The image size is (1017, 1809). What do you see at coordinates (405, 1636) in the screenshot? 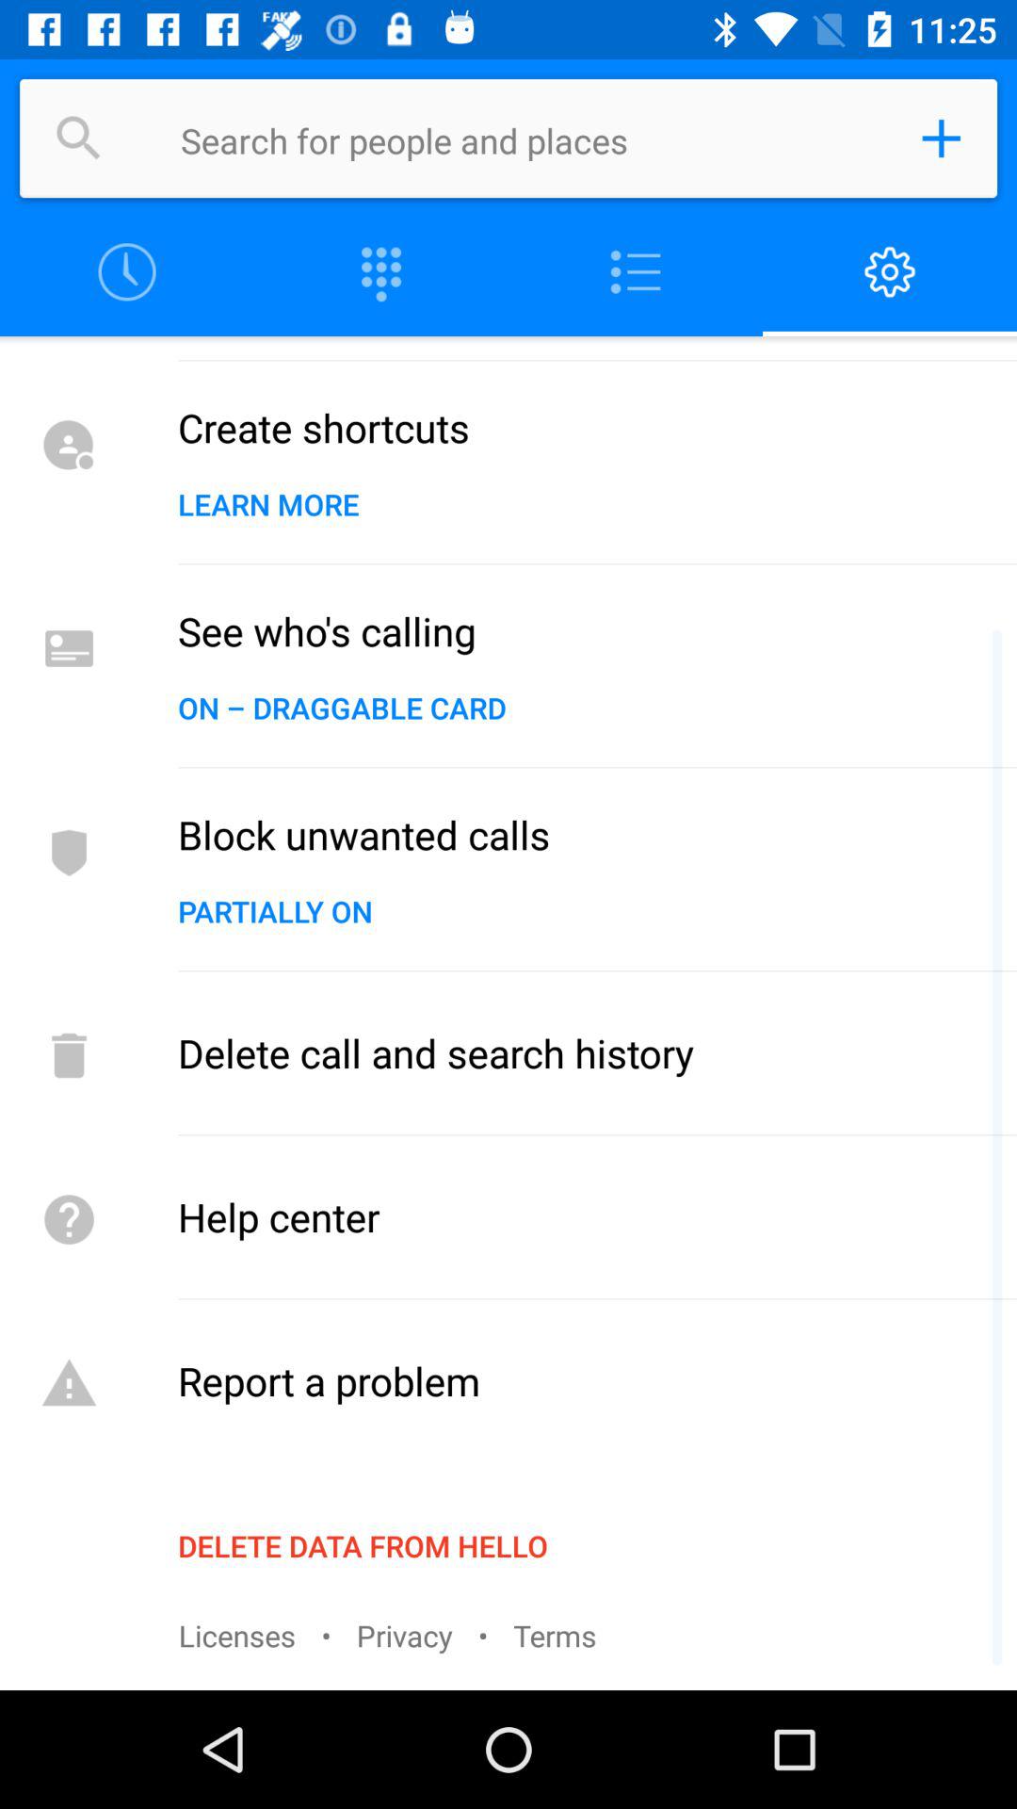
I see `click privacy` at bounding box center [405, 1636].